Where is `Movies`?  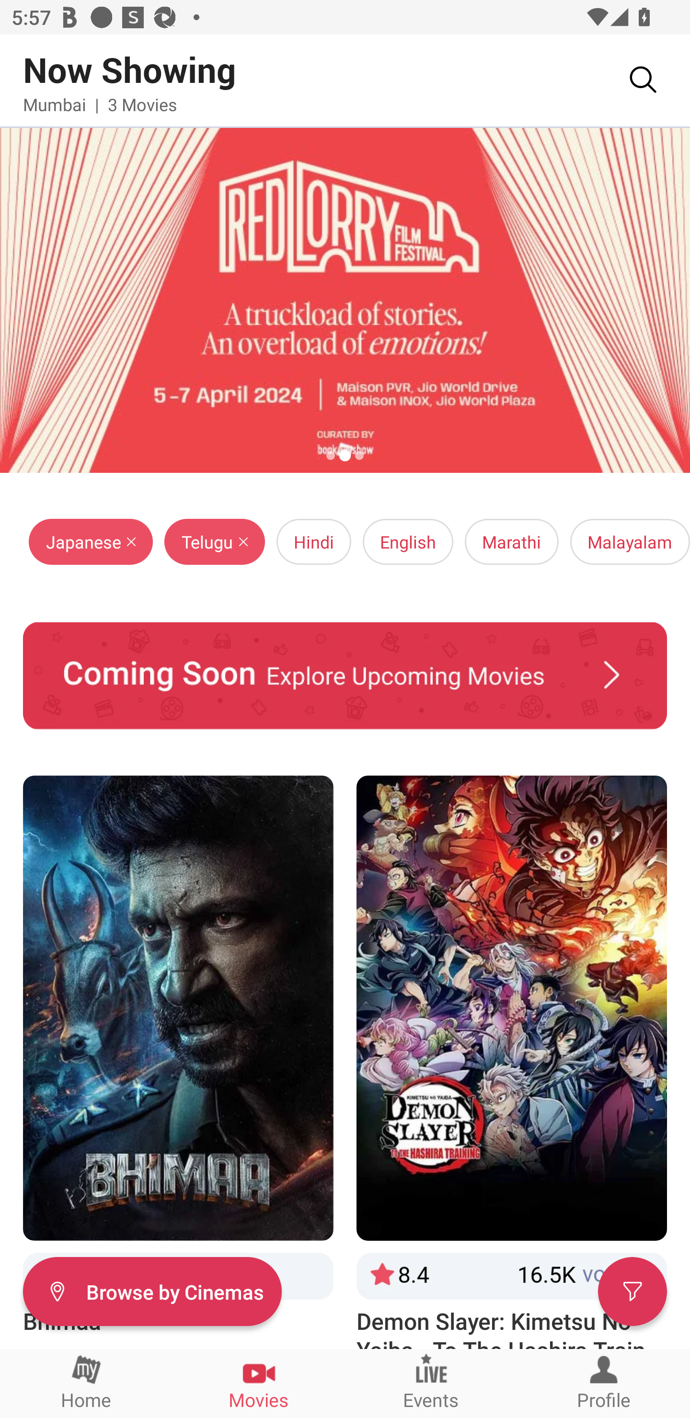 Movies is located at coordinates (259, 1383).